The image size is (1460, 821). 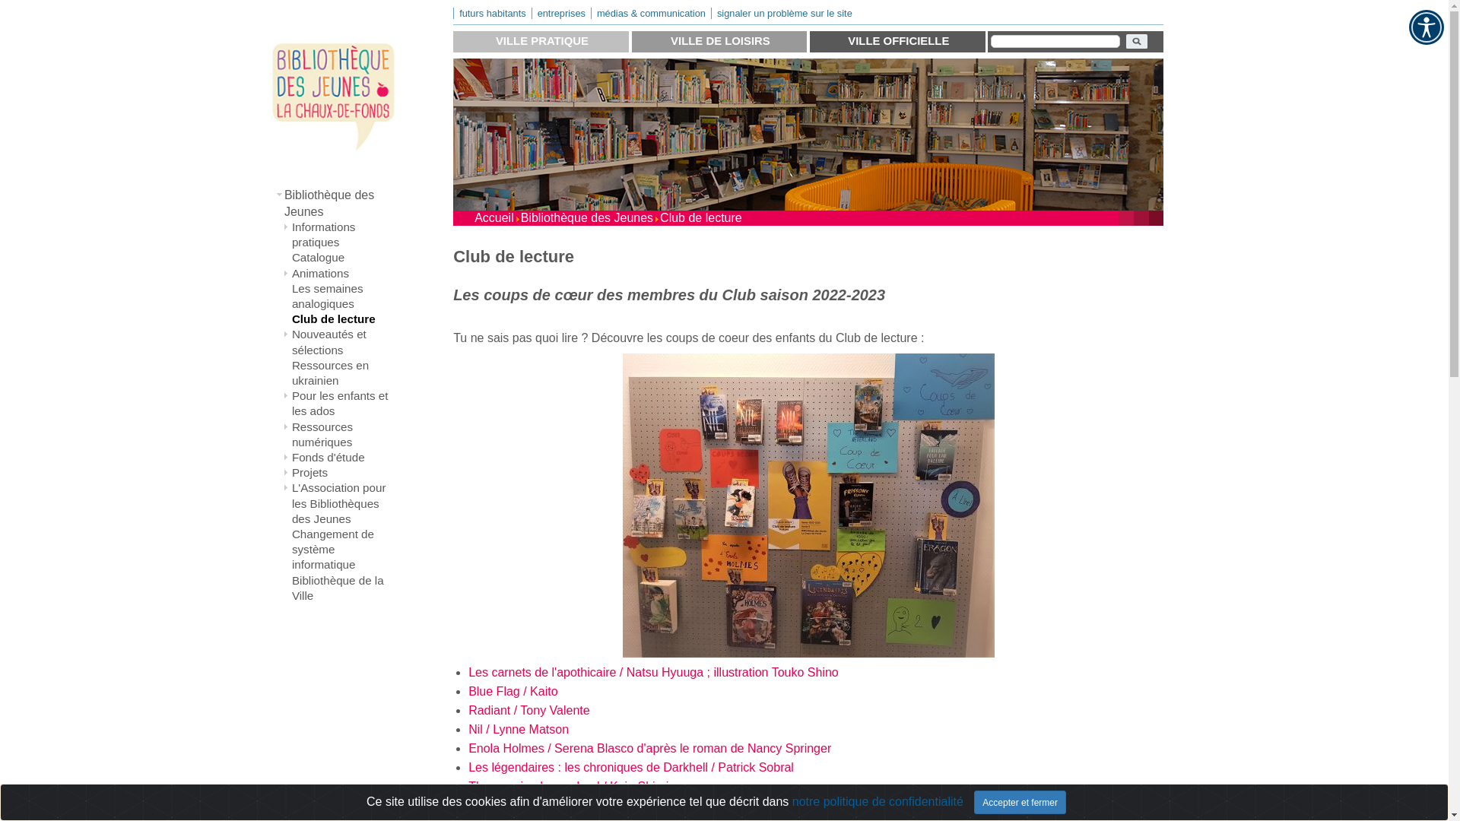 I want to click on Les semaines analogiques, so click(x=344, y=296).